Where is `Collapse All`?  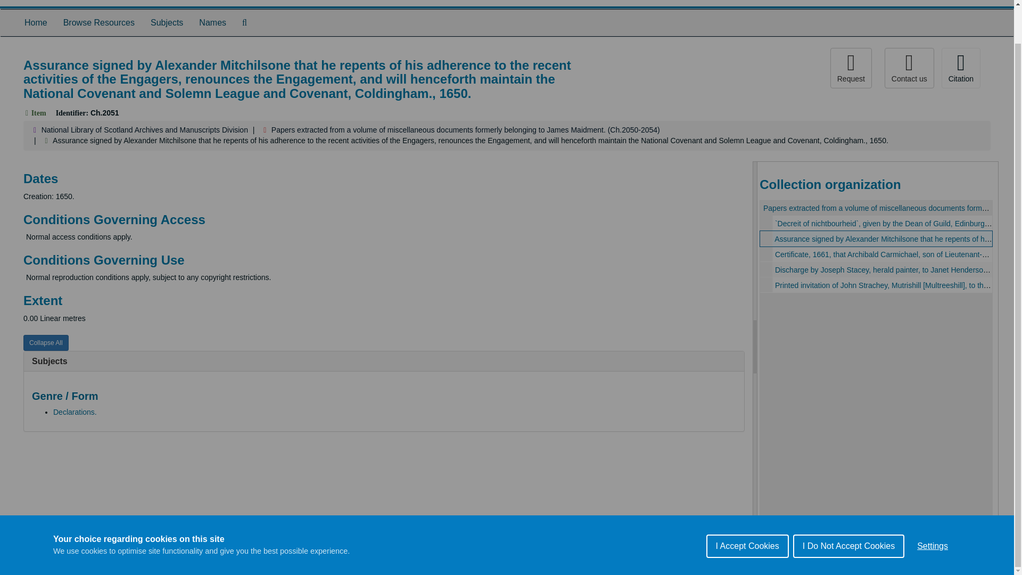
Collapse All is located at coordinates (46, 342).